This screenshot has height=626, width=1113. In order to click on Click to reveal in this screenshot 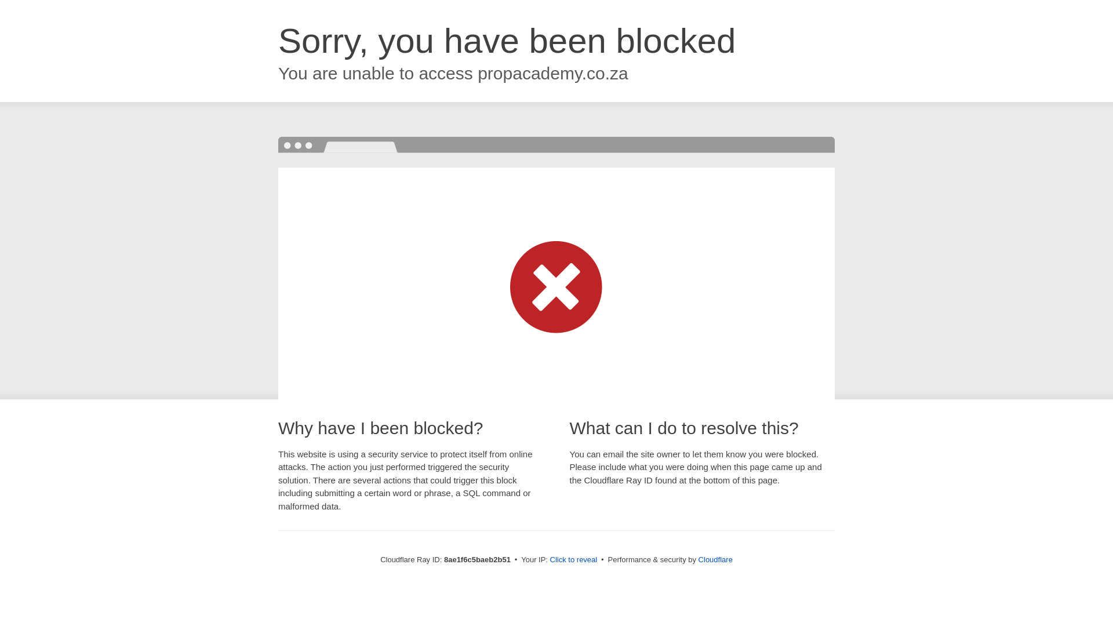, I will do `click(574, 560)`.